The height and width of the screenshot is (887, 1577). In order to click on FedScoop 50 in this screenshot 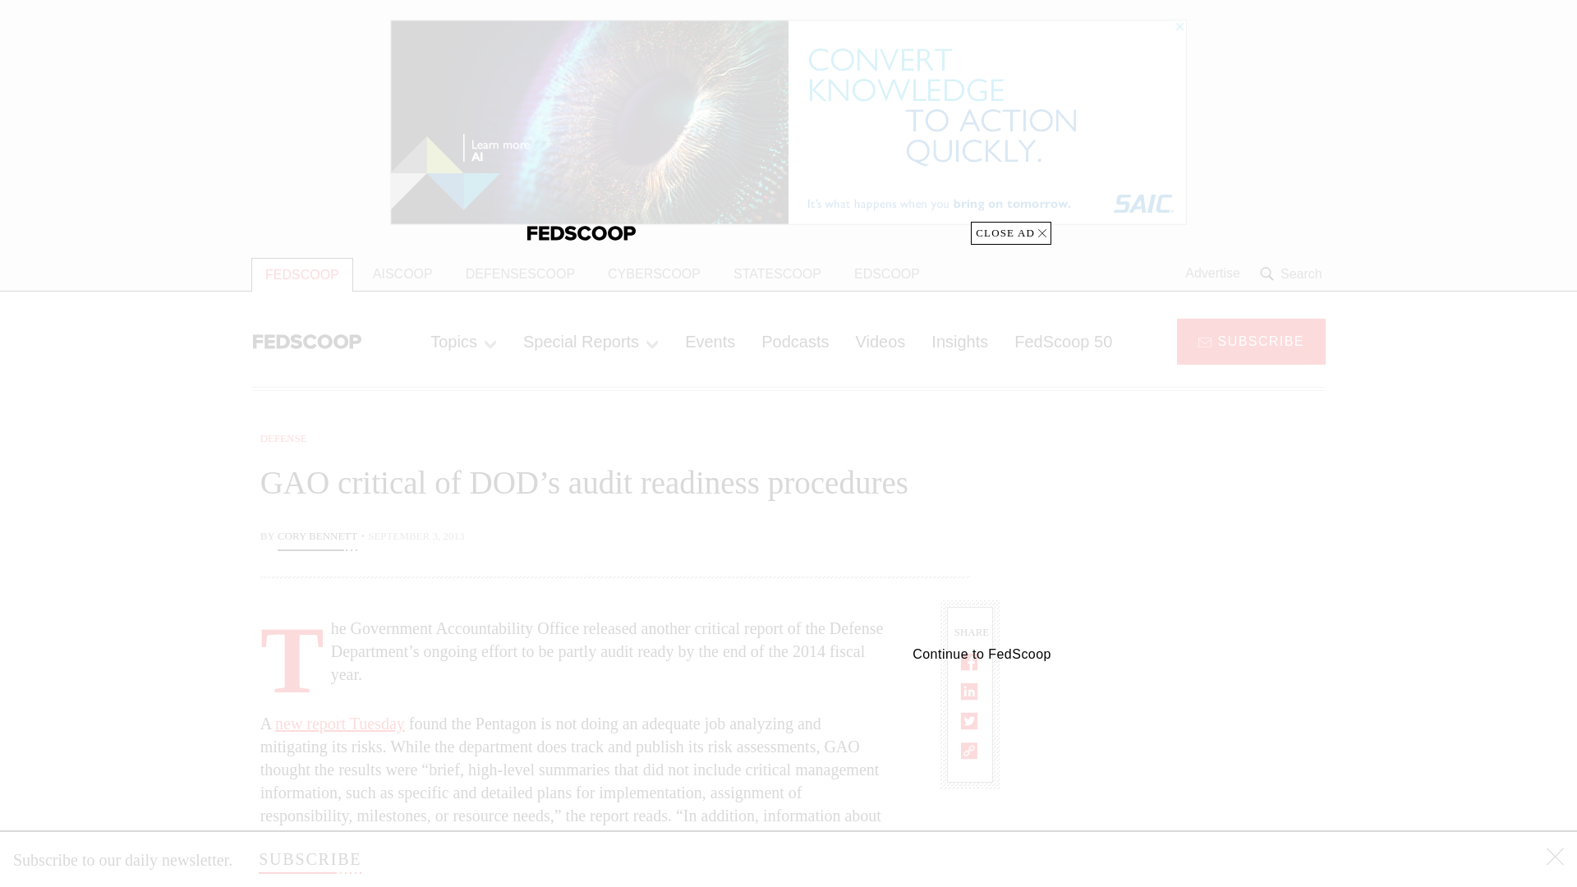, I will do `click(1063, 341)`.